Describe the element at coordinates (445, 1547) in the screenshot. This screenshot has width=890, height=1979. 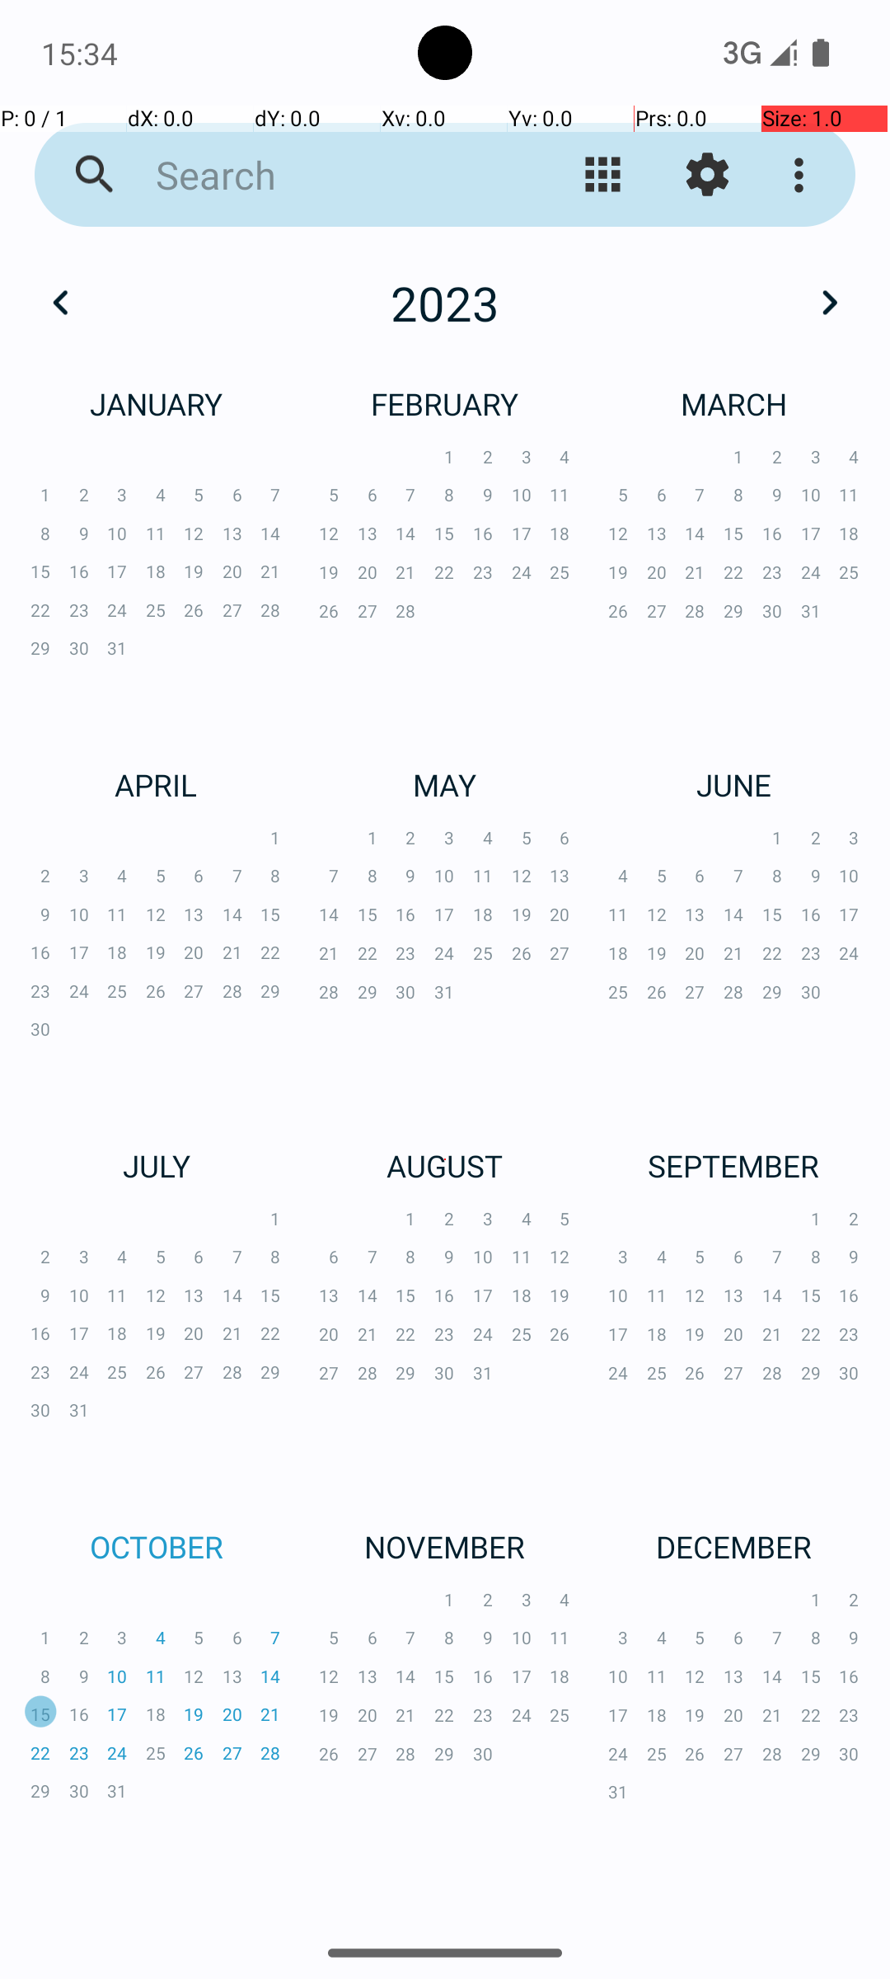
I see `NOVEMBER` at that location.